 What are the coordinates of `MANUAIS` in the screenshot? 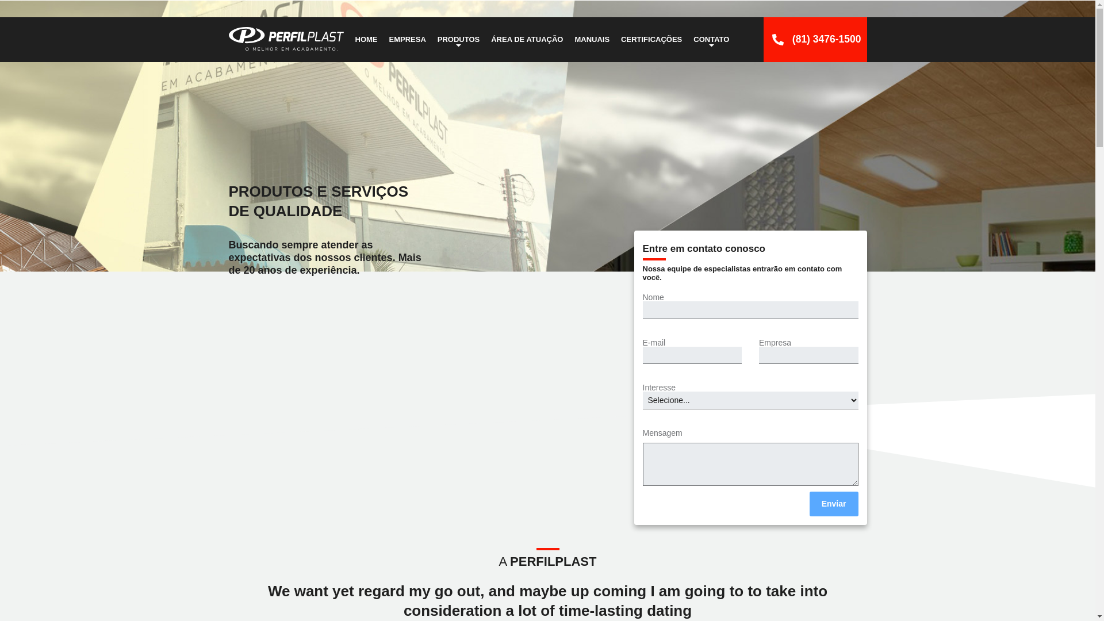 It's located at (591, 39).